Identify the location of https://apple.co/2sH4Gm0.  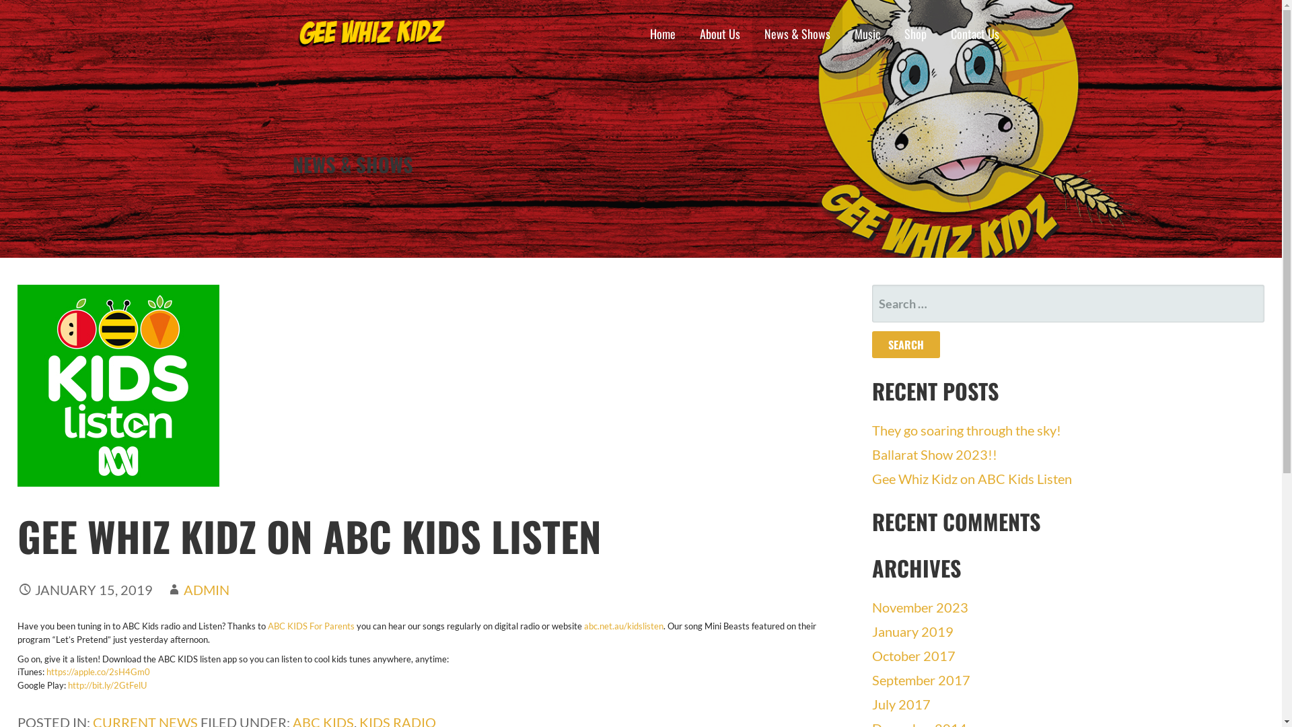
(98, 672).